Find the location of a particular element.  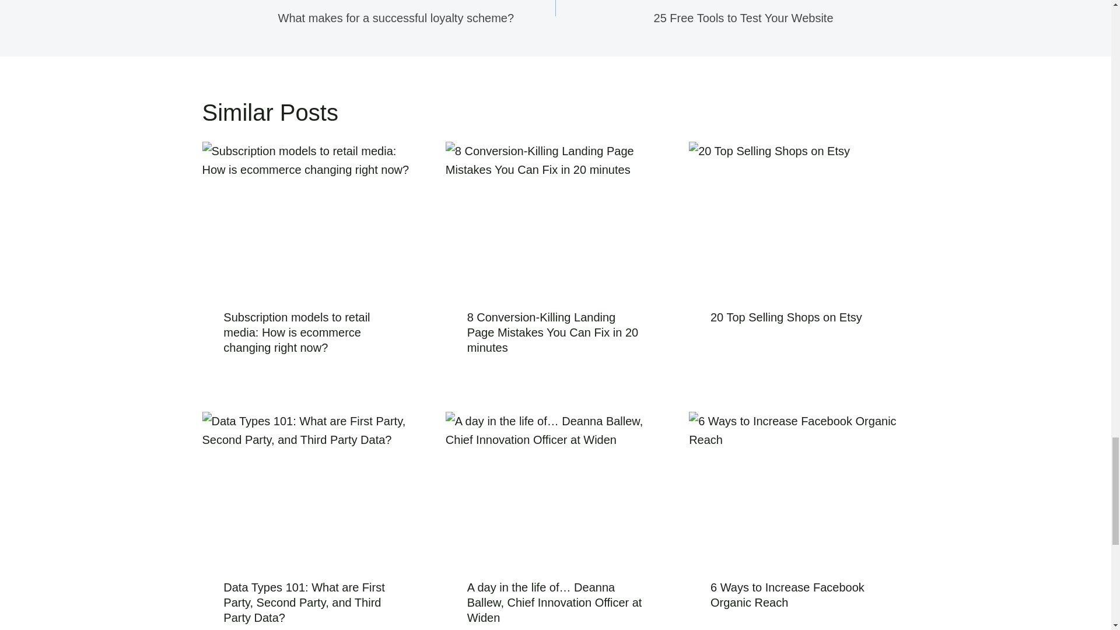

20 Top Selling Shops on Etsy is located at coordinates (694, 13).